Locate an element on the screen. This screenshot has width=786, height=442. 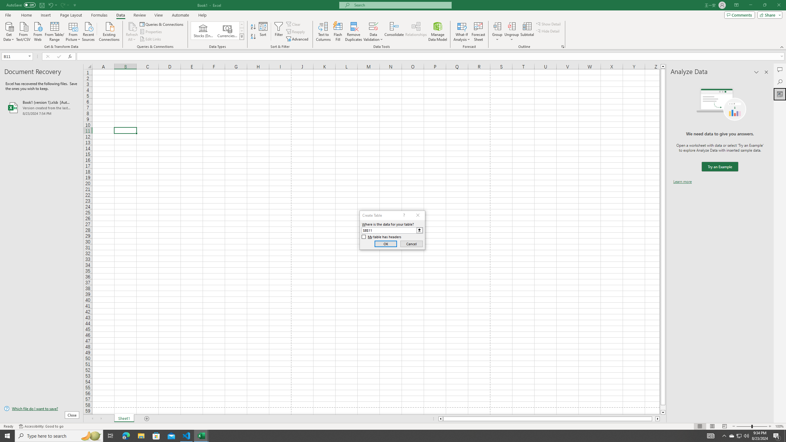
Sort... is located at coordinates (263, 32).